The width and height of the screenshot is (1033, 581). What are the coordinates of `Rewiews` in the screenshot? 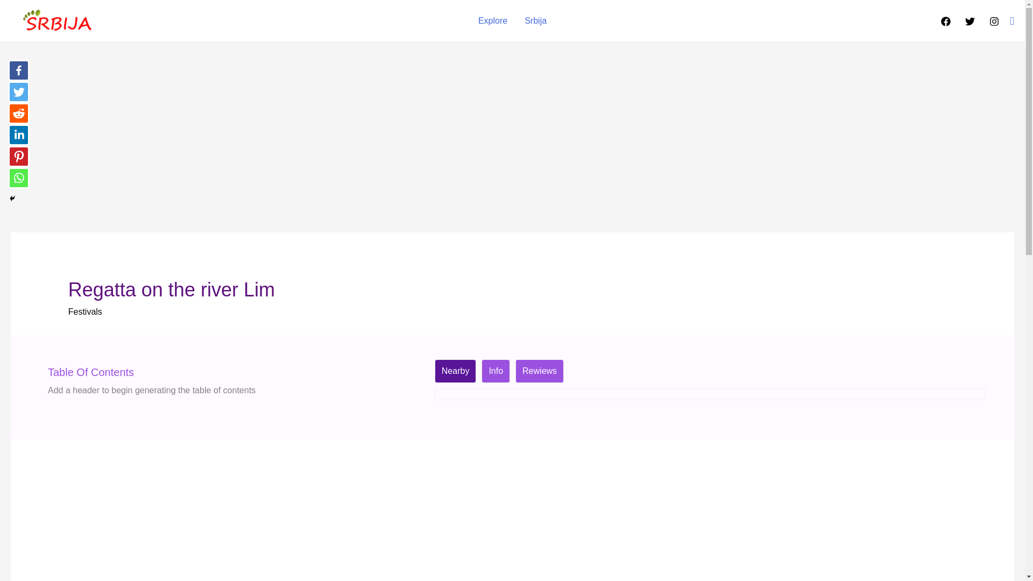 It's located at (539, 371).